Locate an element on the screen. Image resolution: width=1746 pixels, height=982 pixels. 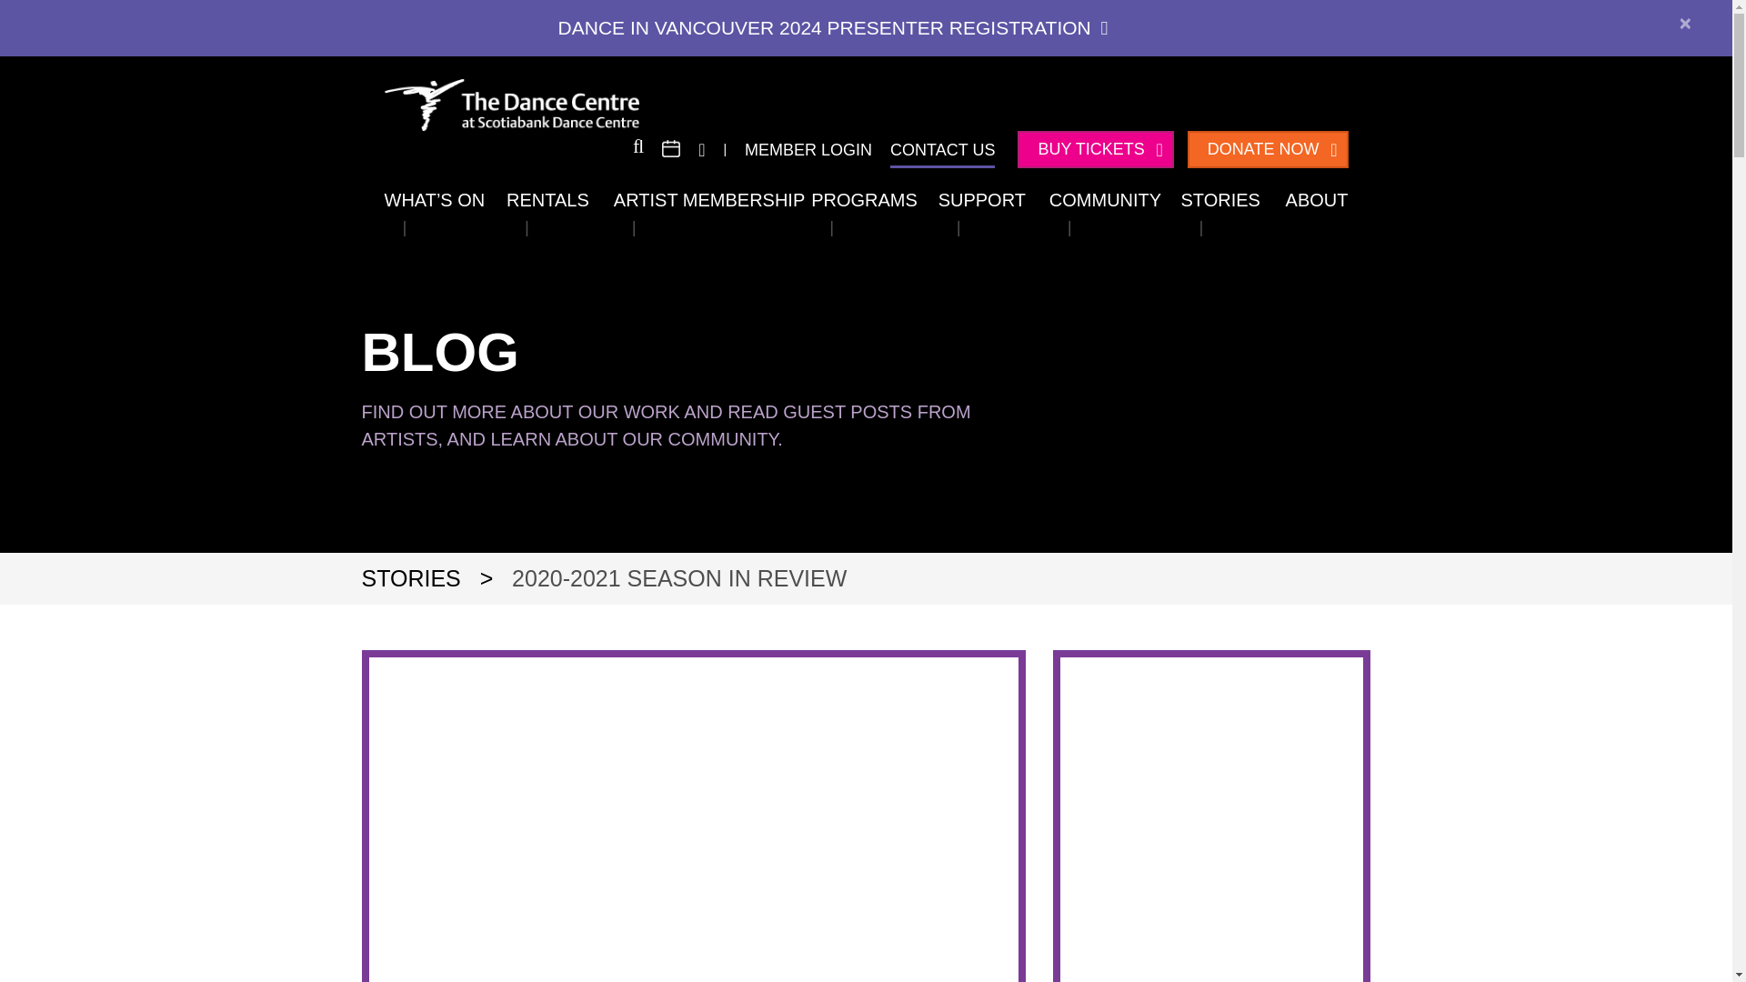
MEMBER LOGIN is located at coordinates (808, 149).